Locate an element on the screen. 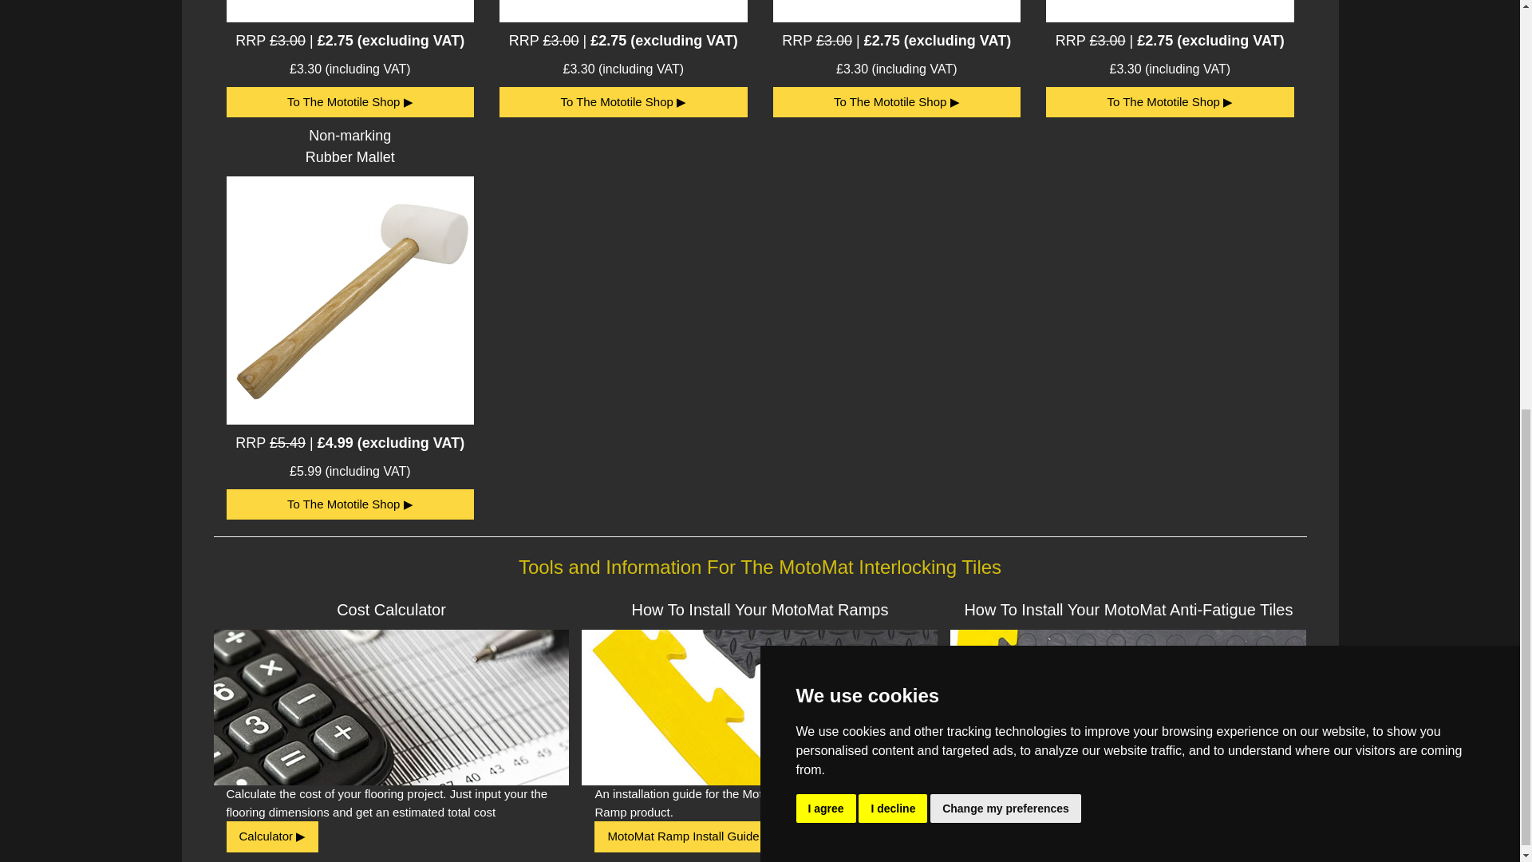 This screenshot has width=1532, height=862. Image Of Single Motolock Yellow Cointop Interlocking Tile is located at coordinates (351, 504).